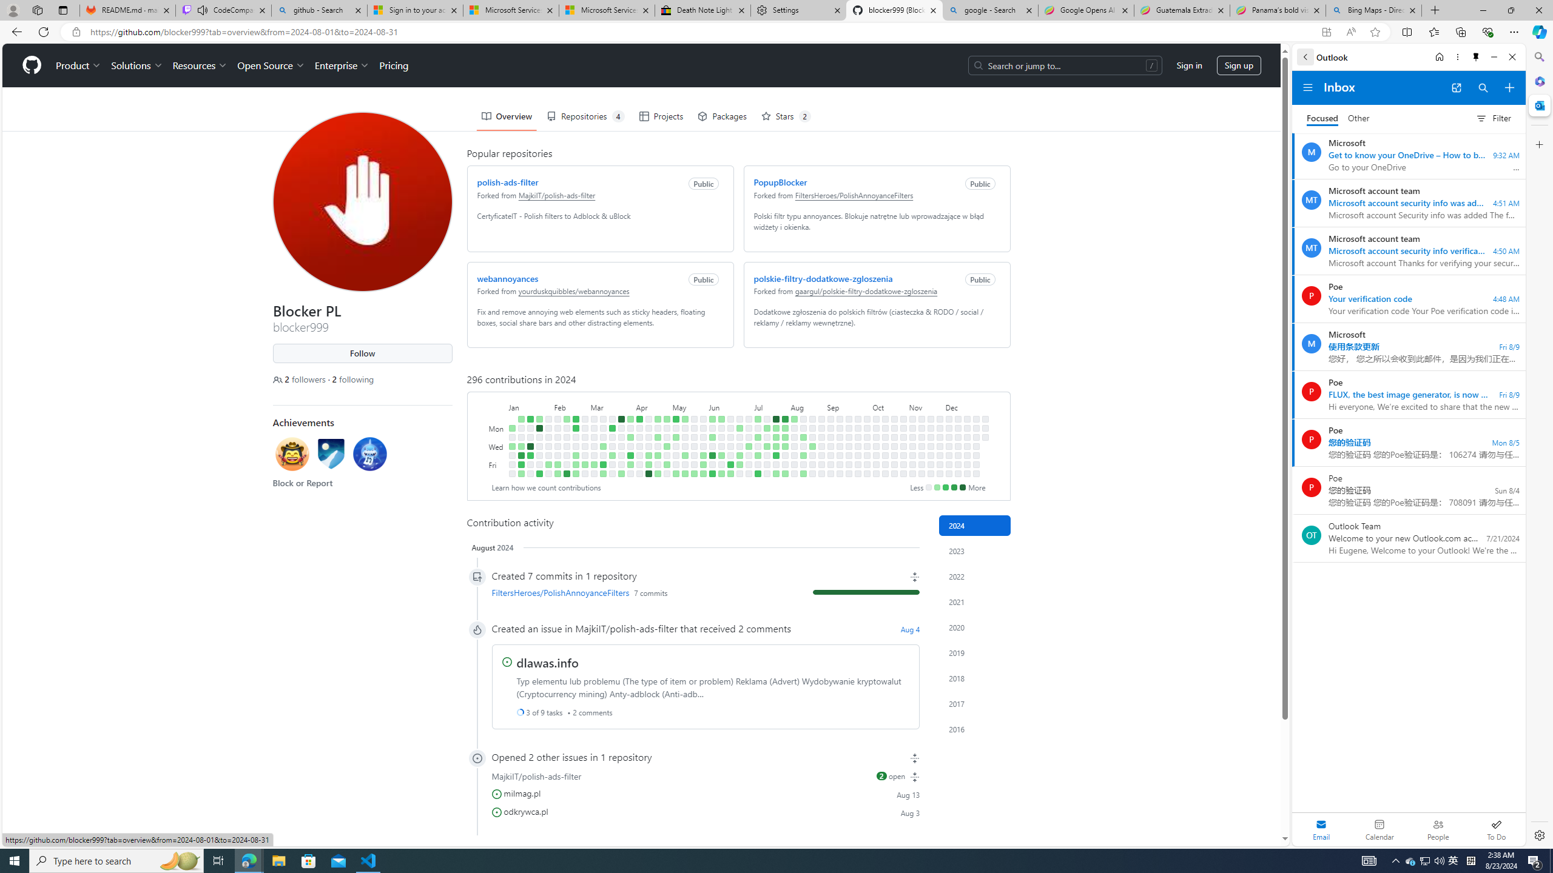 Image resolution: width=1553 pixels, height=873 pixels. I want to click on polskie-filtry-dodatkowe-zgloszenia, so click(823, 278).